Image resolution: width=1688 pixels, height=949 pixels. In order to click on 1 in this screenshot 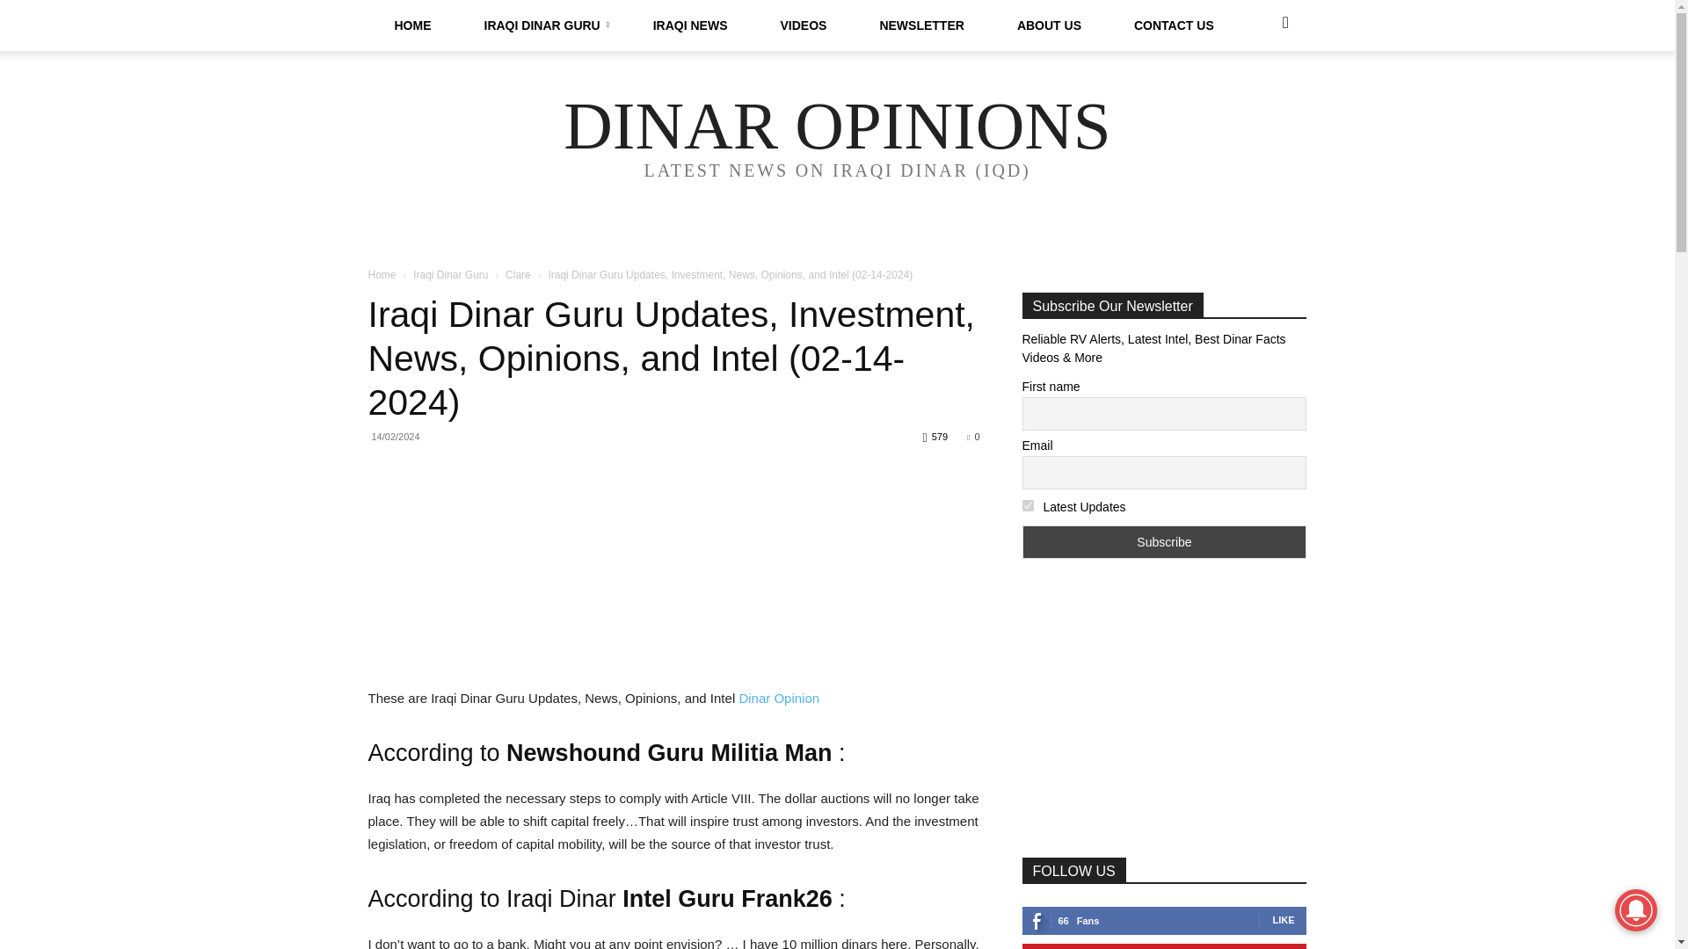, I will do `click(1027, 506)`.